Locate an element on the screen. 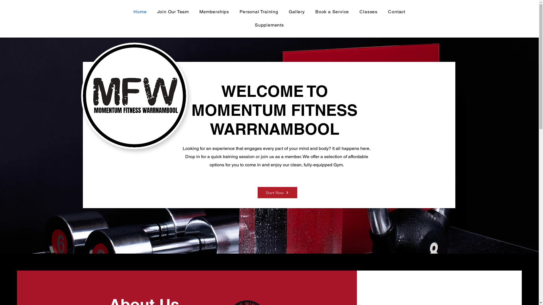 This screenshot has width=543, height=305. Memberships is located at coordinates (214, 12).